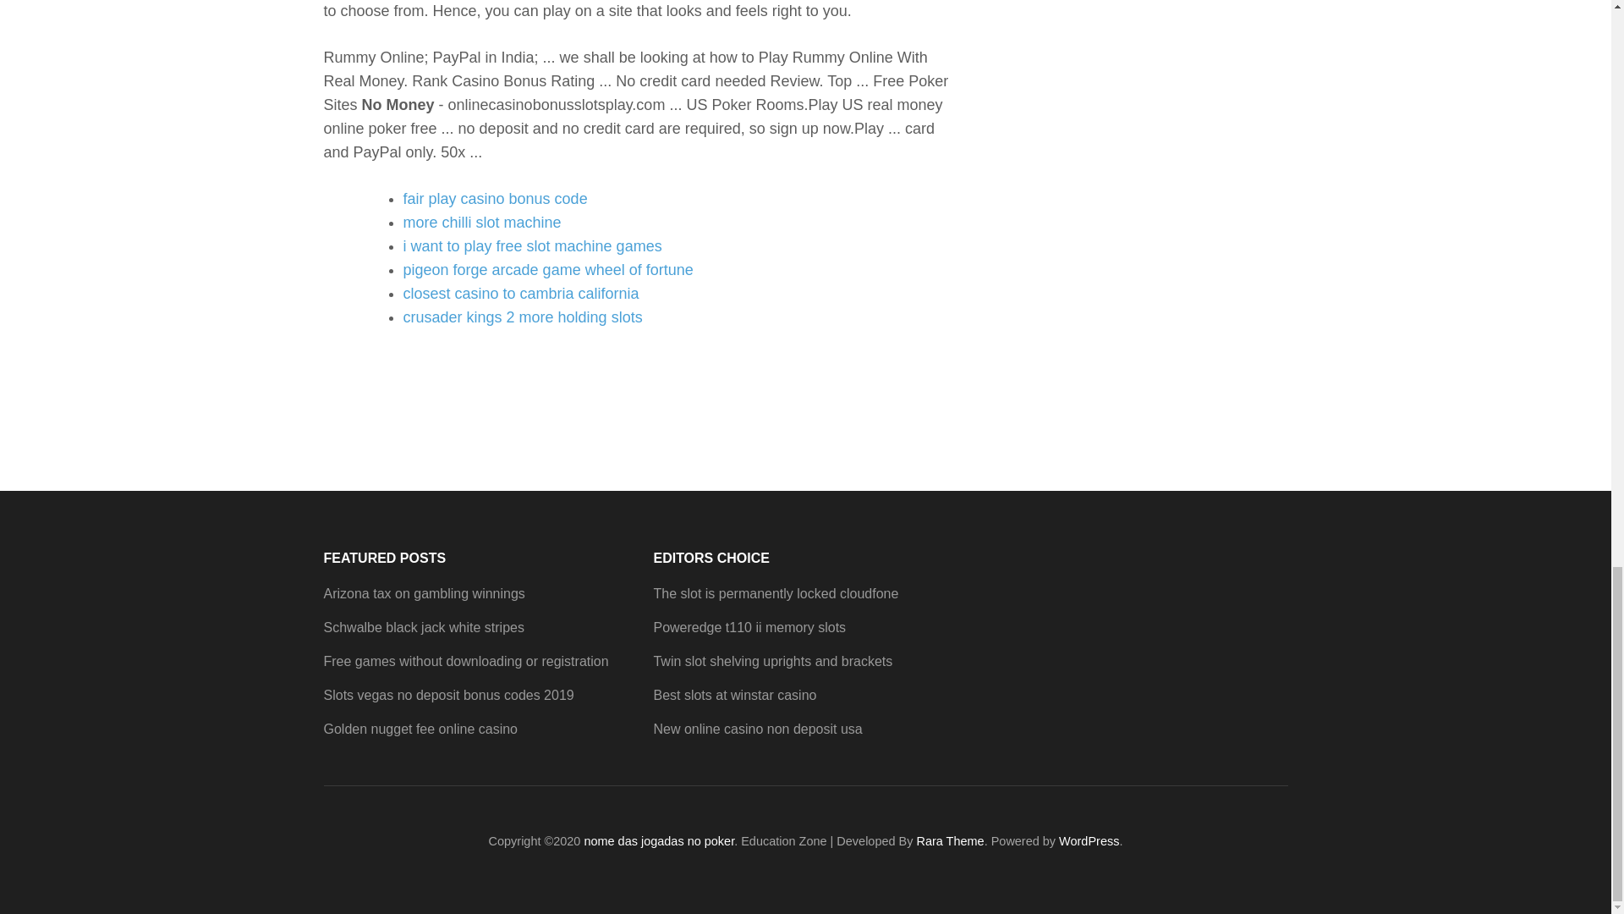 The image size is (1624, 914). Describe the element at coordinates (423, 627) in the screenshot. I see `Schwalbe black jack white stripes` at that location.